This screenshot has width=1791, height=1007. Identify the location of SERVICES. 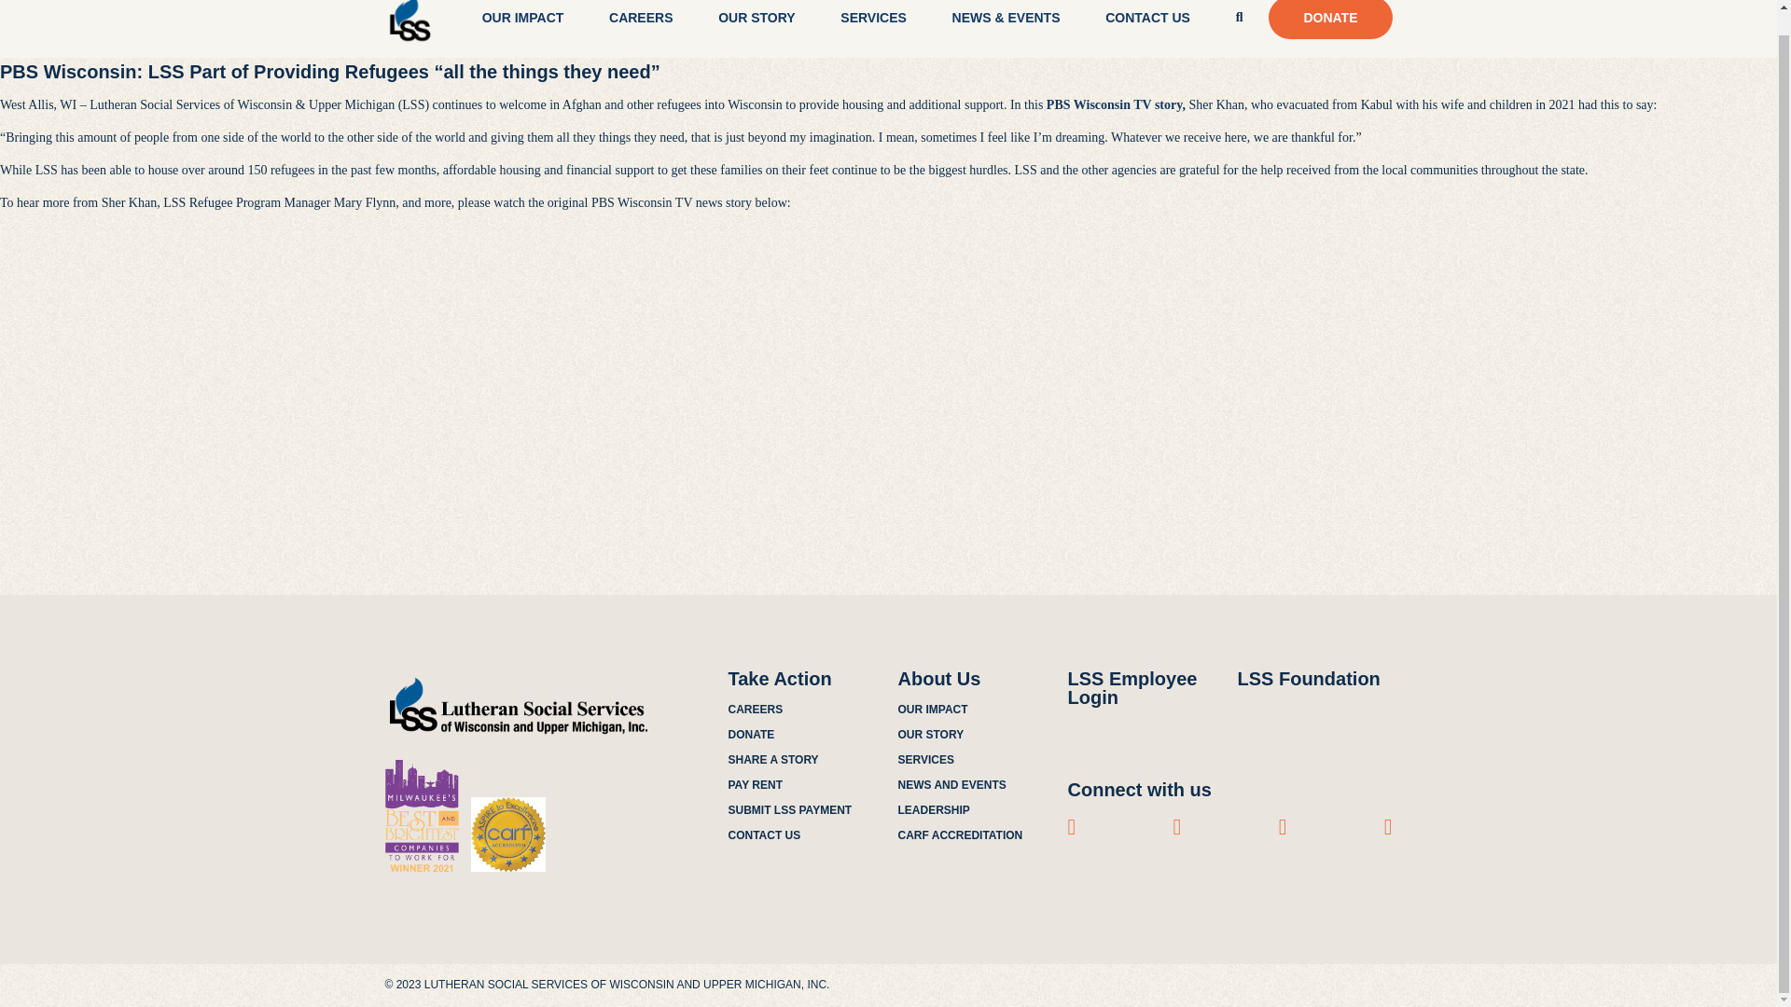
(873, 17).